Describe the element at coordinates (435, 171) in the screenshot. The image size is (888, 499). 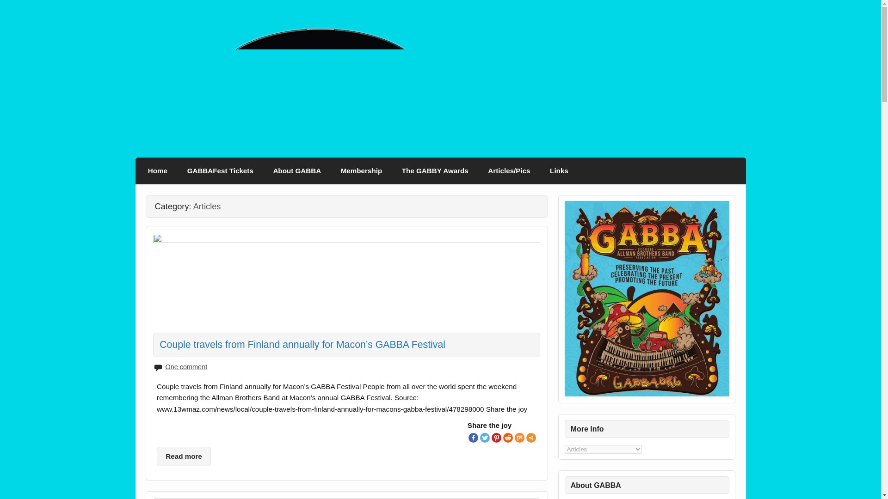
I see `The GABBY Awards` at that location.